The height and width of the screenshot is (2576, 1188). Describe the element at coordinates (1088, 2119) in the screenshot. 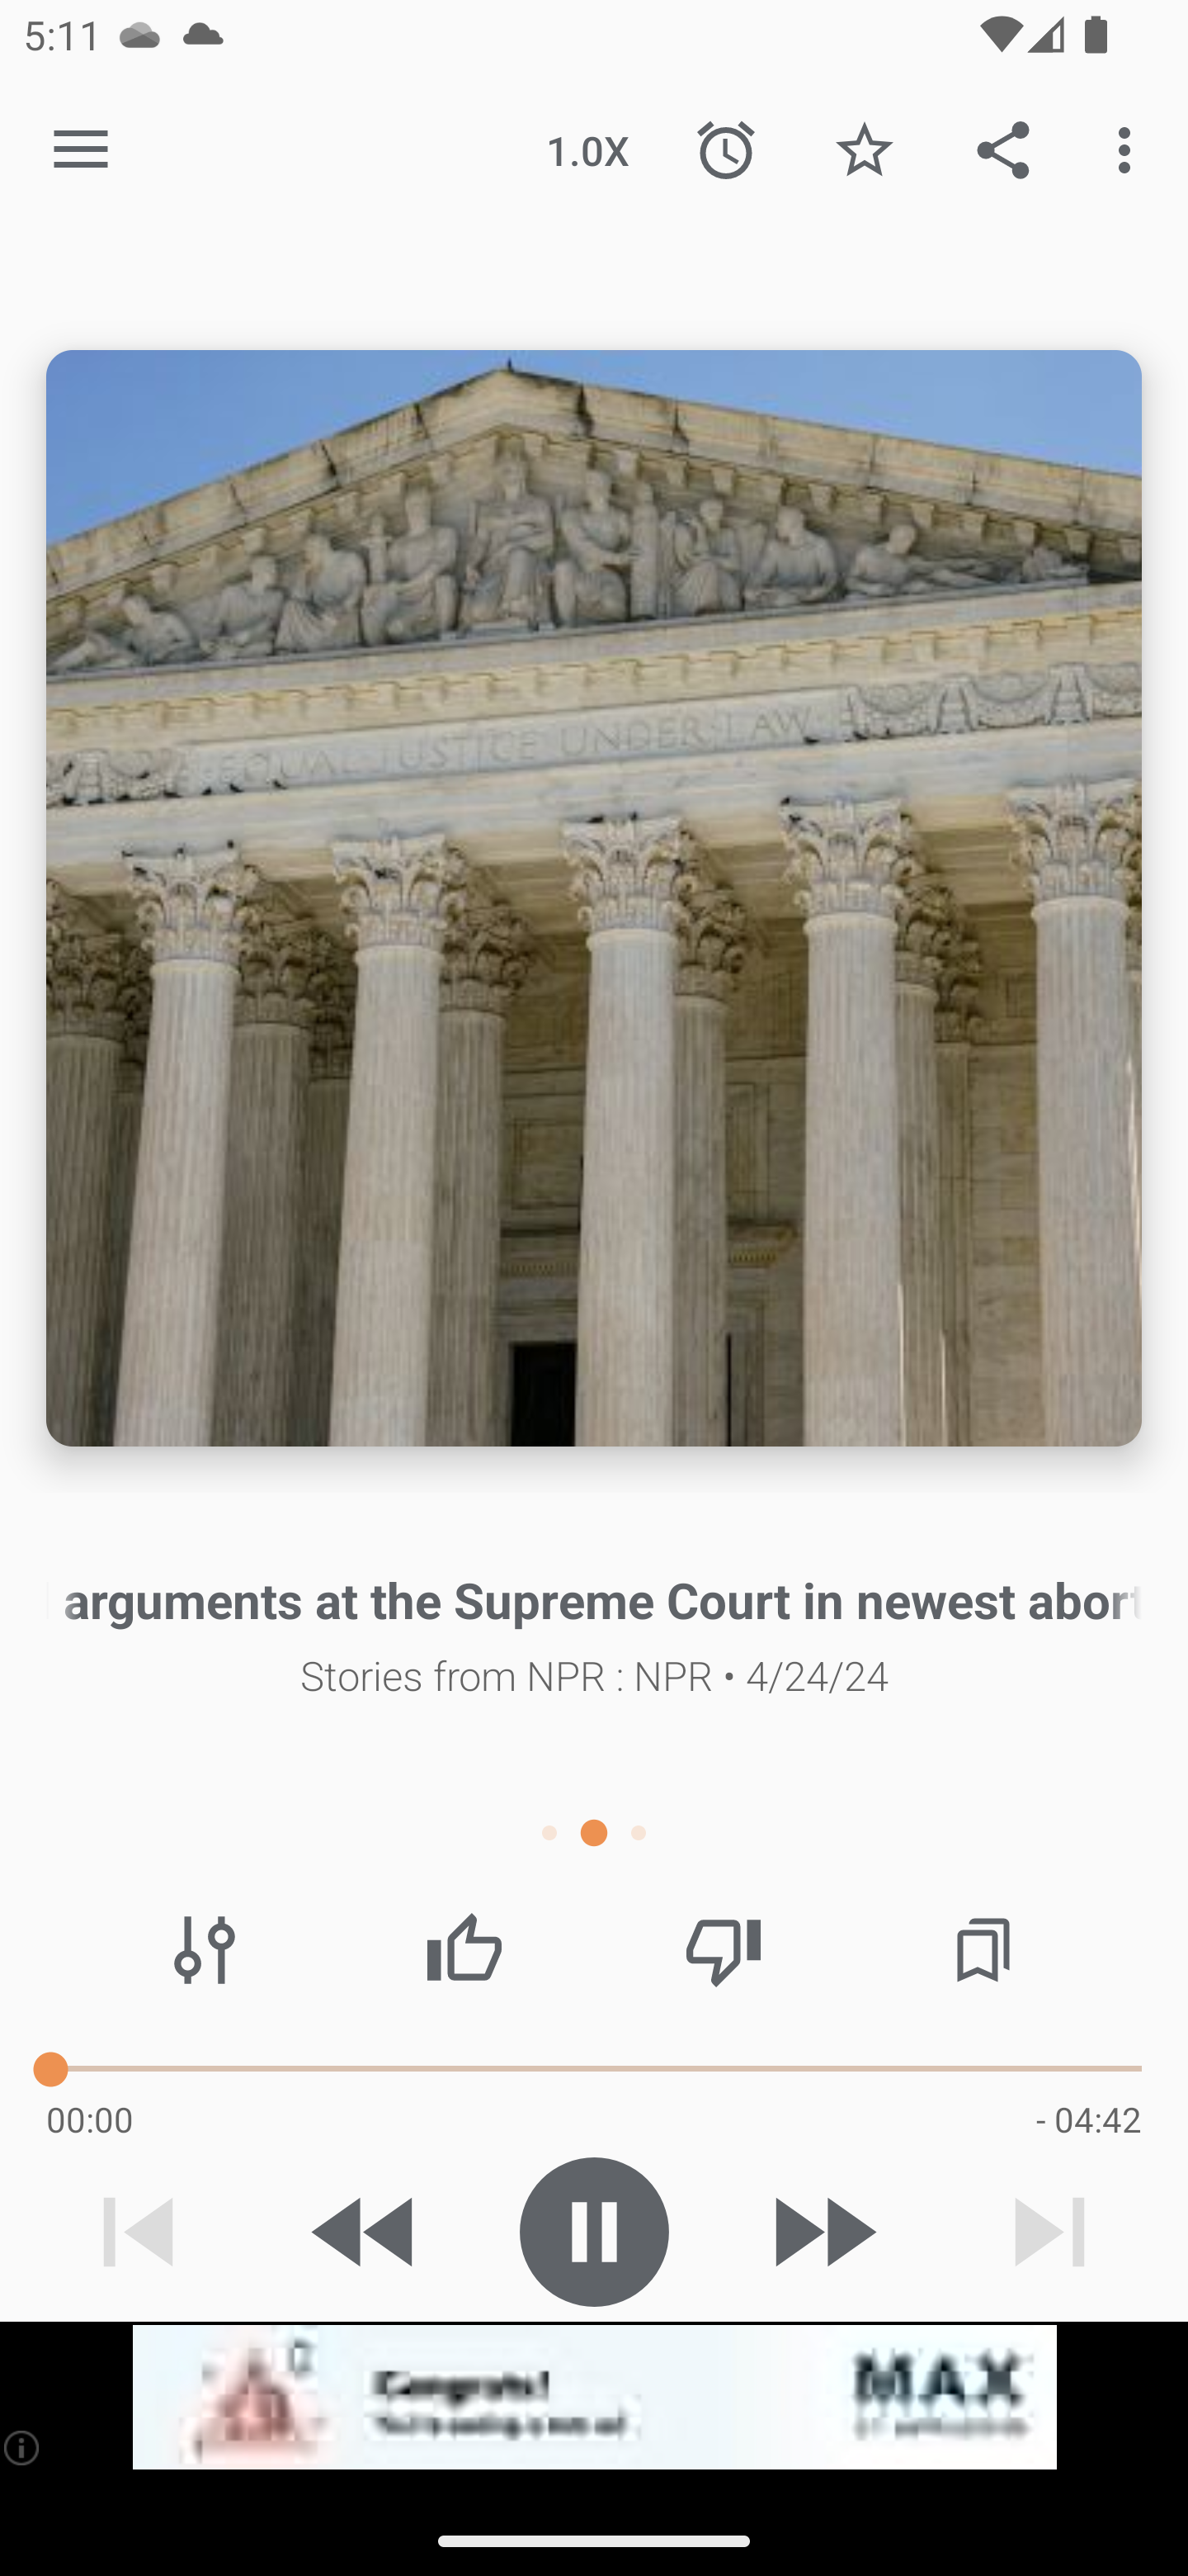

I see `- 04:42` at that location.